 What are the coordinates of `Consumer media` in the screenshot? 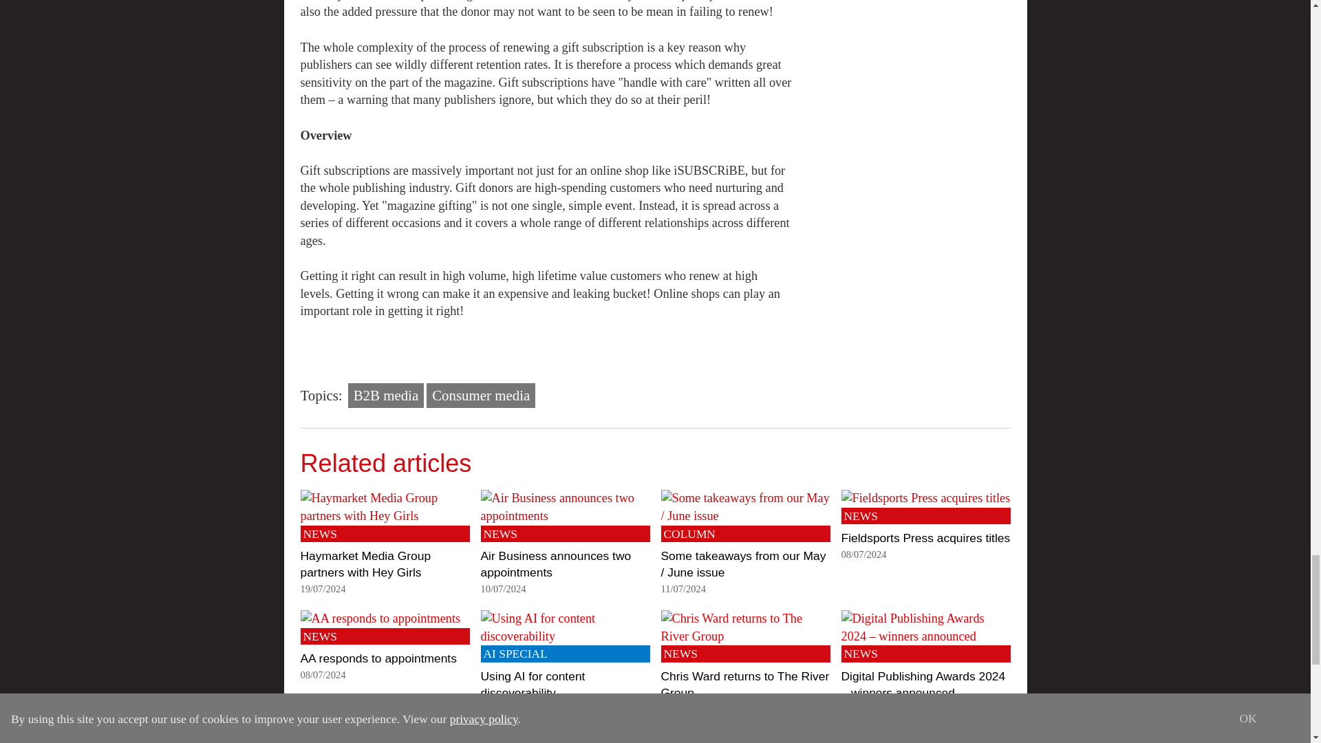 It's located at (480, 395).